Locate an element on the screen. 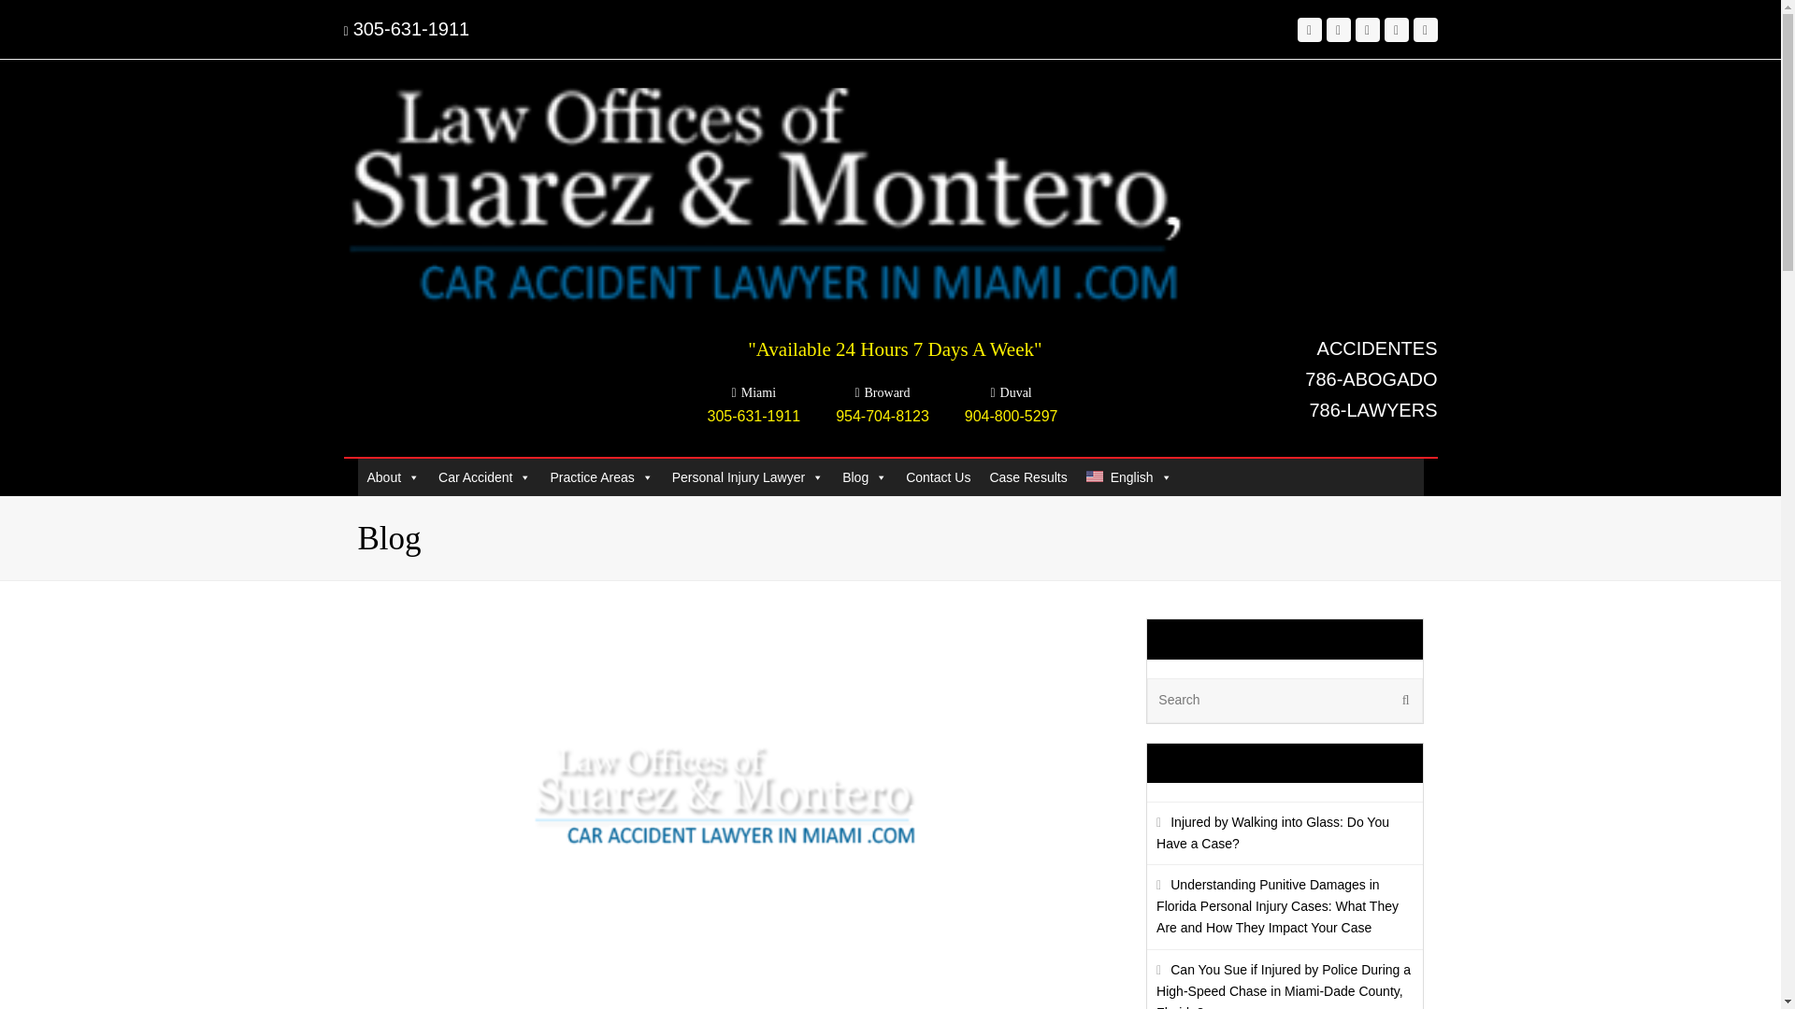 This screenshot has width=1795, height=1009. Youtube Profile is located at coordinates (1425, 29).